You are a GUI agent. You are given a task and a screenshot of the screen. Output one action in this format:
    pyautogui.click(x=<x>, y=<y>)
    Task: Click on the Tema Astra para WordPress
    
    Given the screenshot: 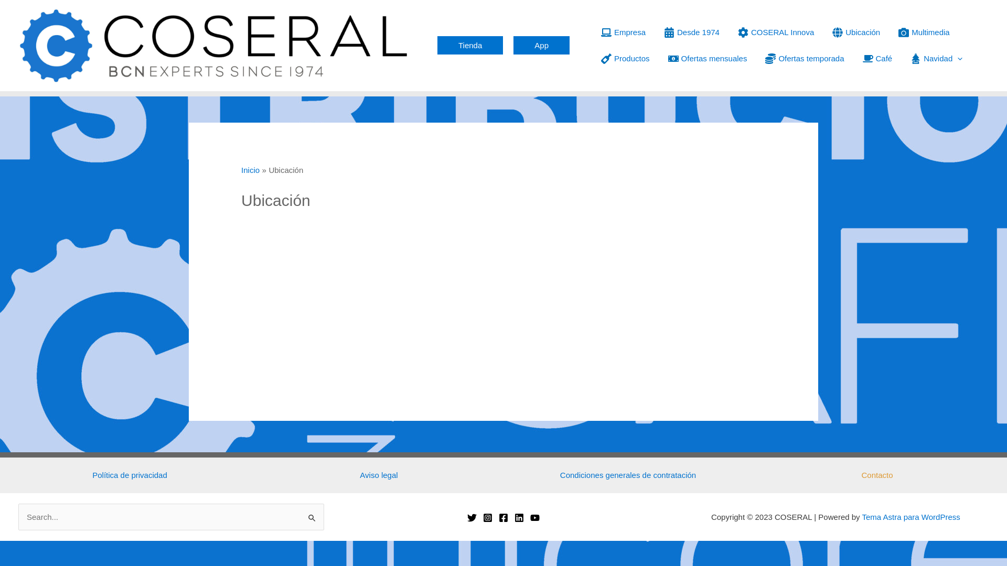 What is the action you would take?
    pyautogui.click(x=910, y=517)
    